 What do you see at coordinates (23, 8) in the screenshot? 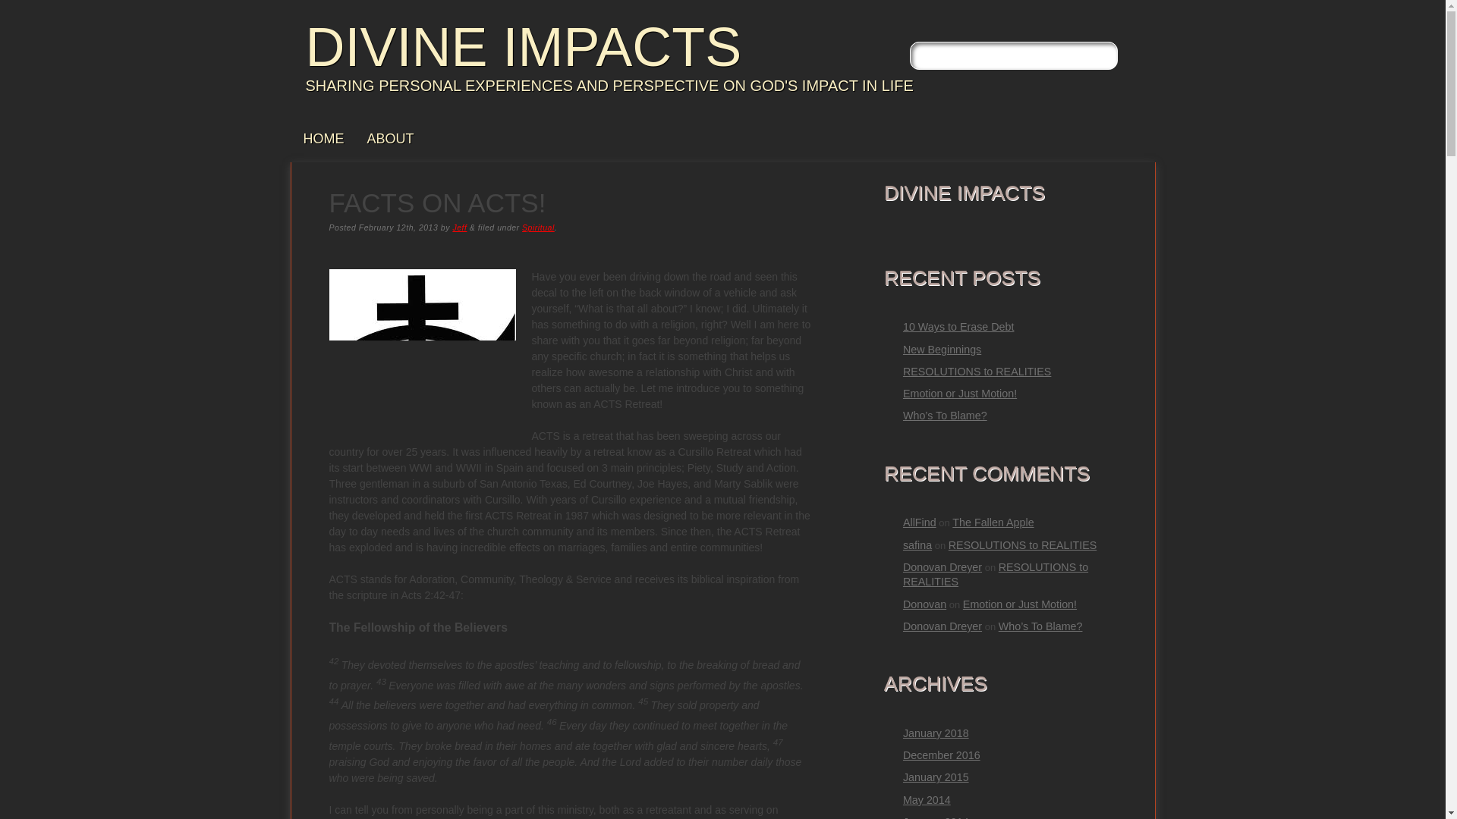
I see `Search` at bounding box center [23, 8].